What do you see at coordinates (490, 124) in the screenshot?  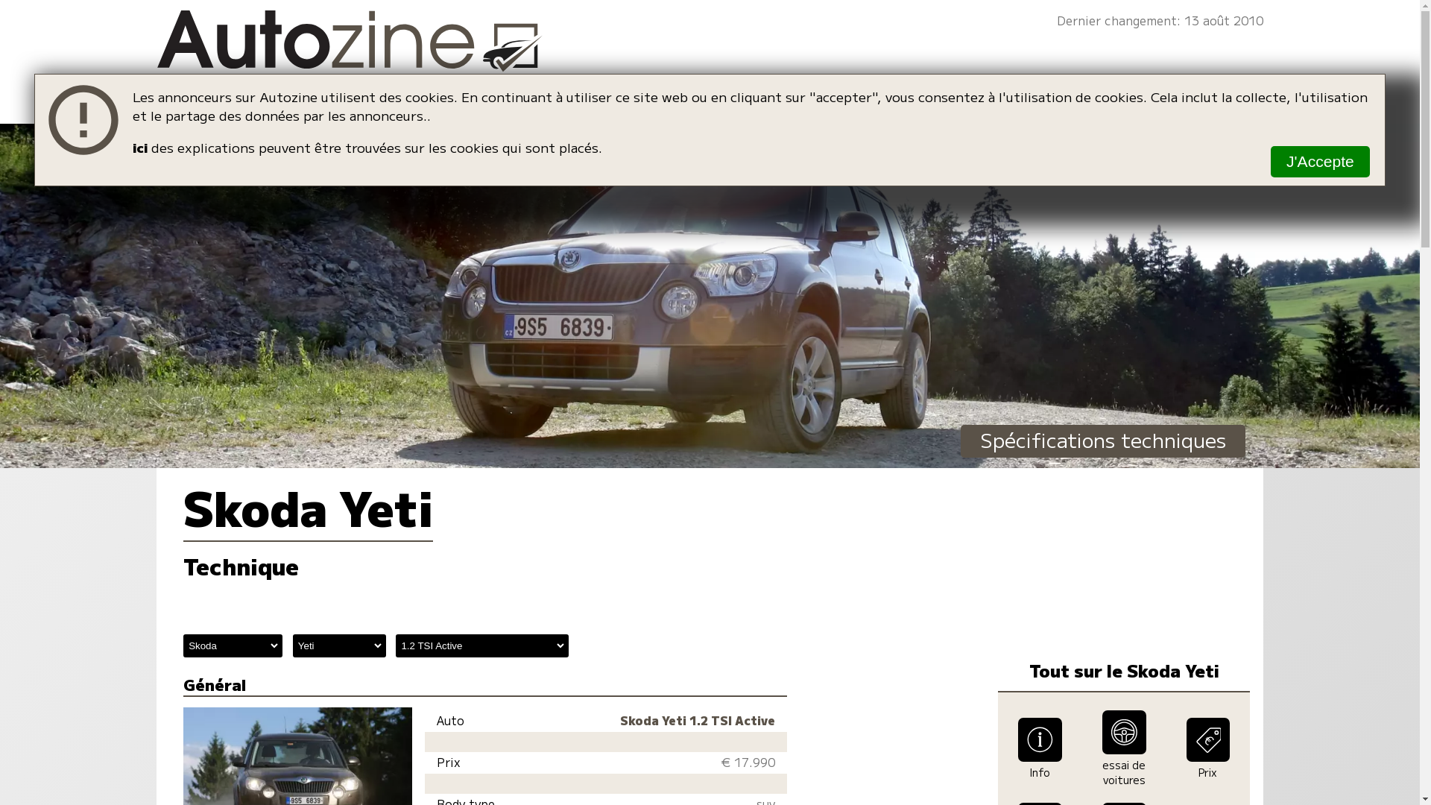 I see `ESSAIS` at bounding box center [490, 124].